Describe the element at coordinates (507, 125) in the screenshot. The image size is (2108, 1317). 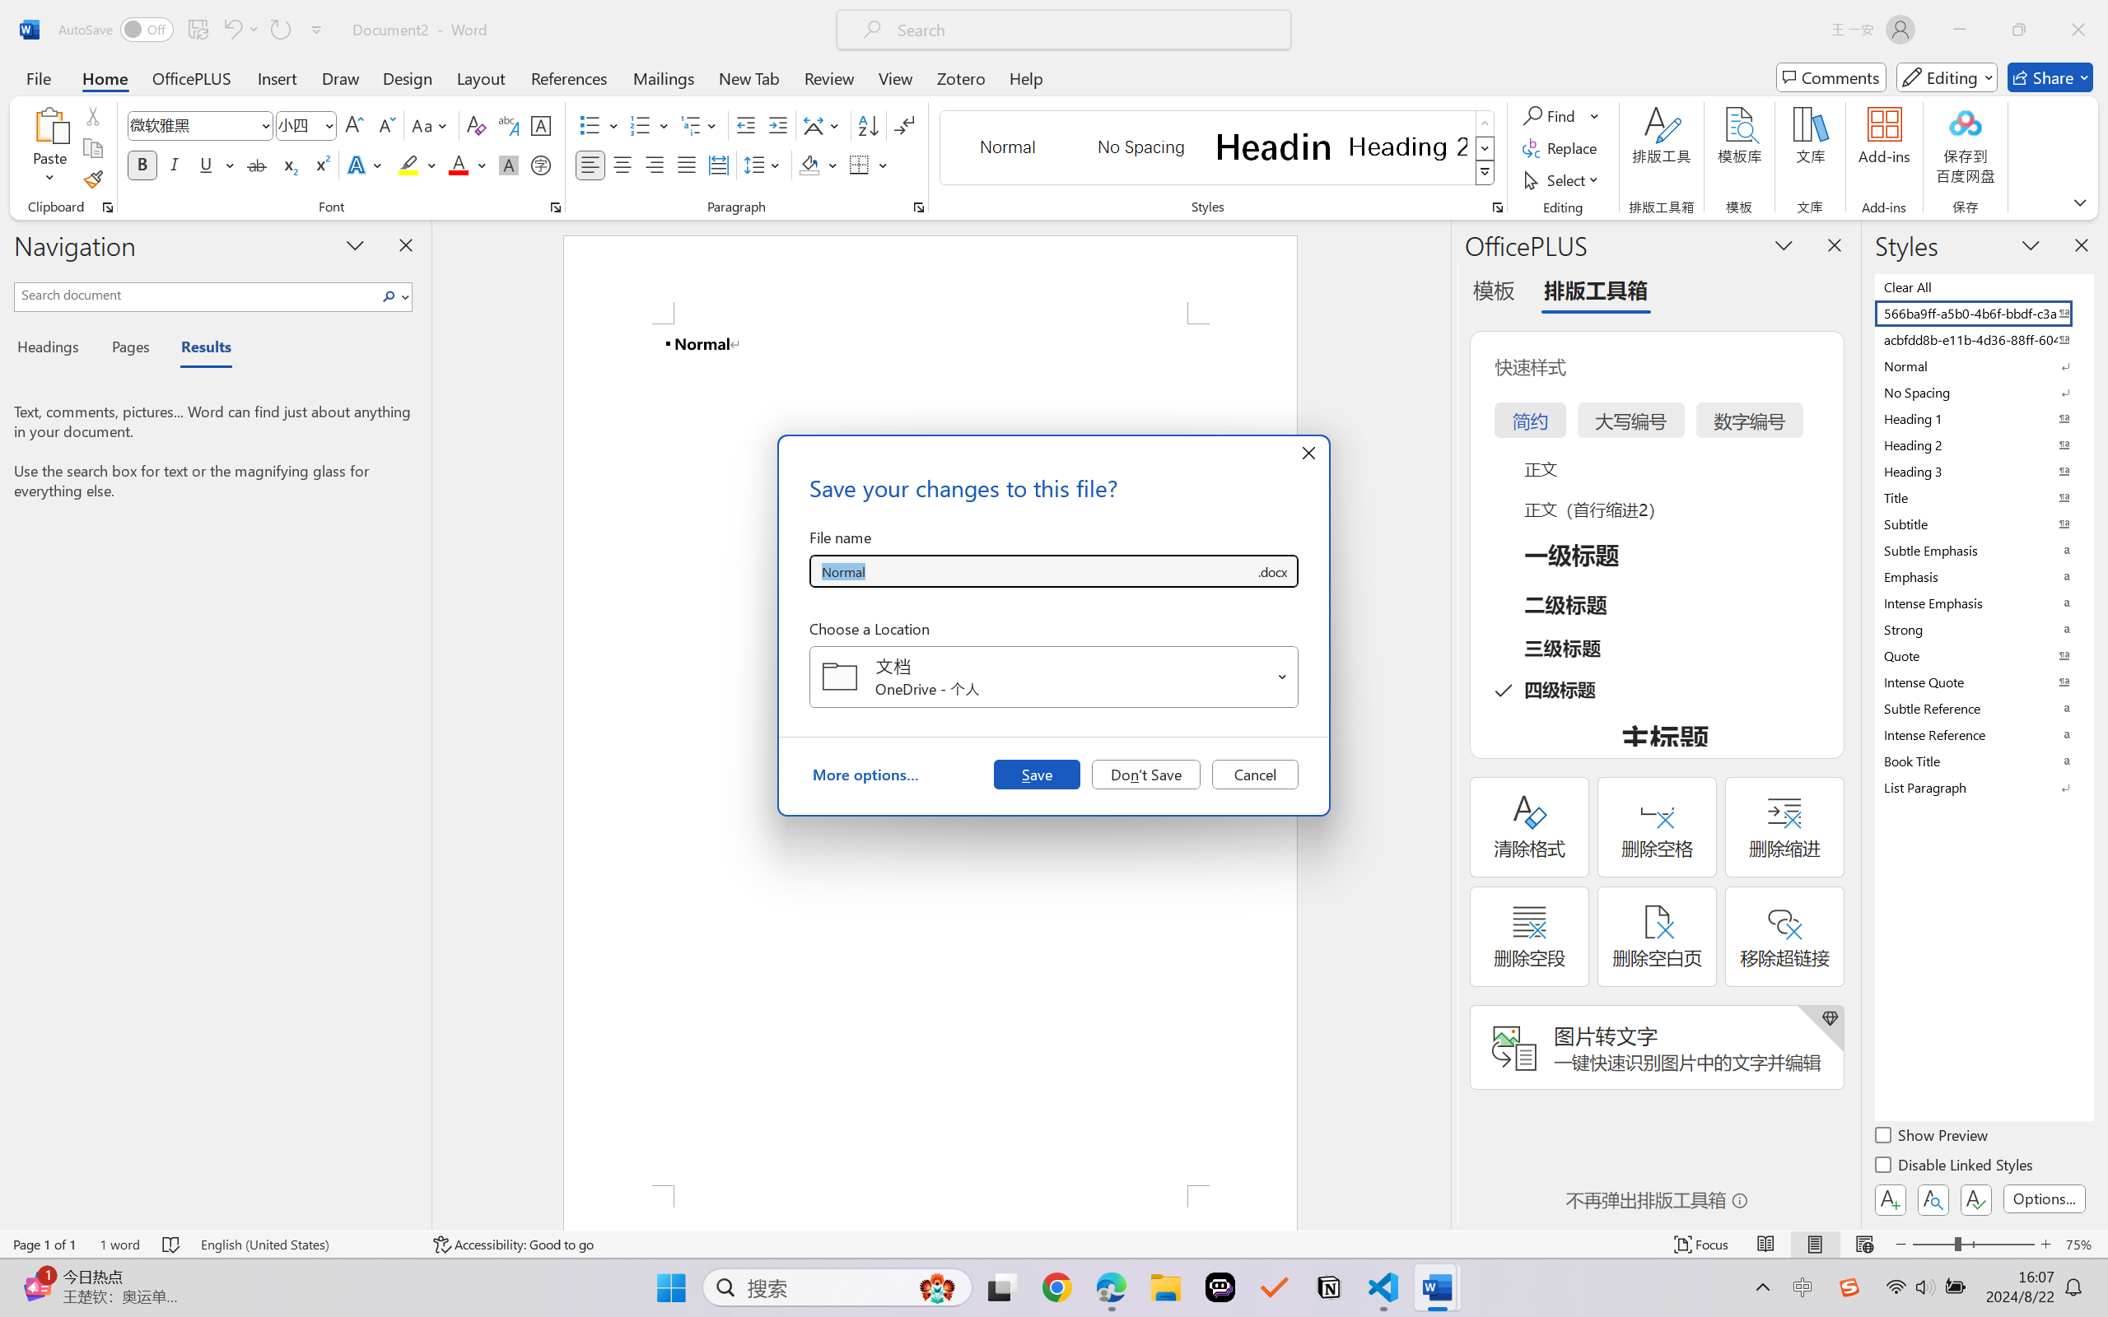
I see `Phonetic Guide...` at that location.